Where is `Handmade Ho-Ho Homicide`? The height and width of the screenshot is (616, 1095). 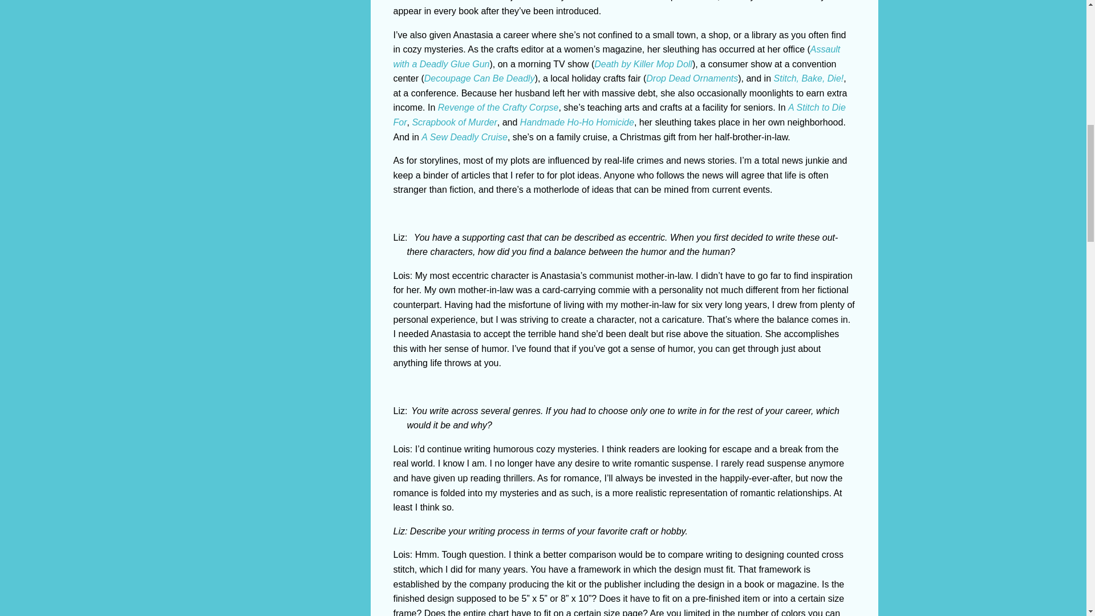 Handmade Ho-Ho Homicide is located at coordinates (577, 122).